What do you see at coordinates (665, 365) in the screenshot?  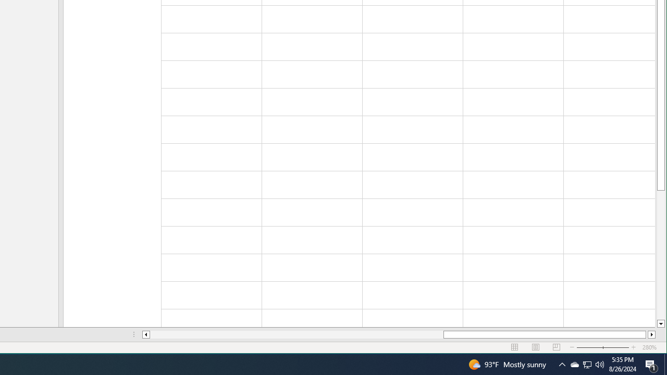 I see `Q2790: 100%` at bounding box center [665, 365].